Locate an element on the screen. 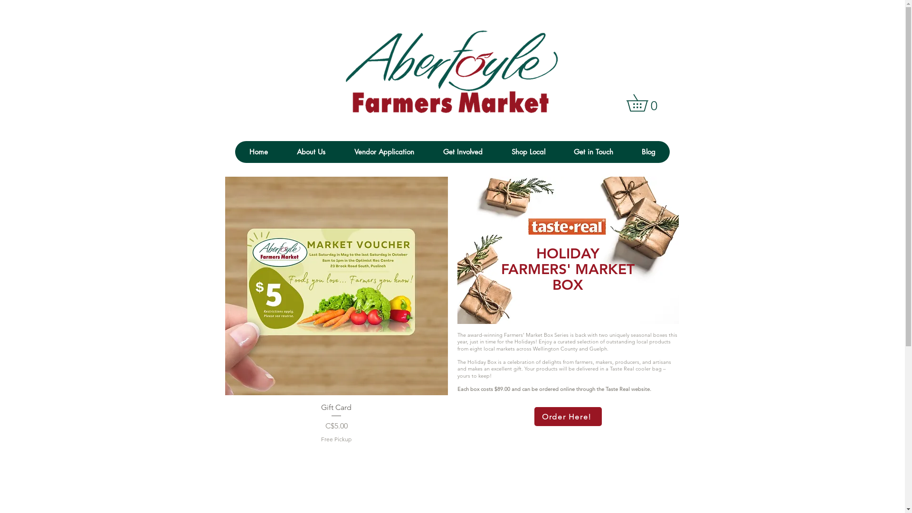 This screenshot has height=513, width=912. Get Involved is located at coordinates (463, 152).